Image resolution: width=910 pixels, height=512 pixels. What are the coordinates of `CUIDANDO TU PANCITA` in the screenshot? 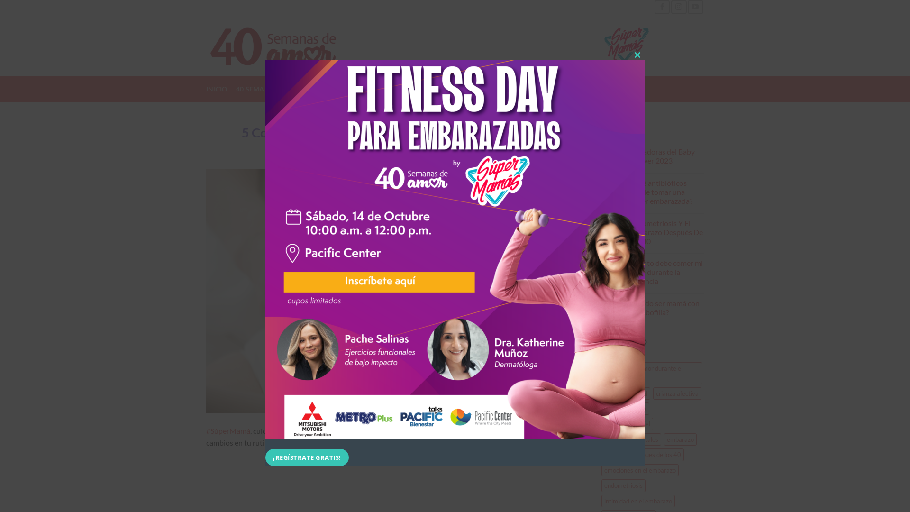 It's located at (443, 89).